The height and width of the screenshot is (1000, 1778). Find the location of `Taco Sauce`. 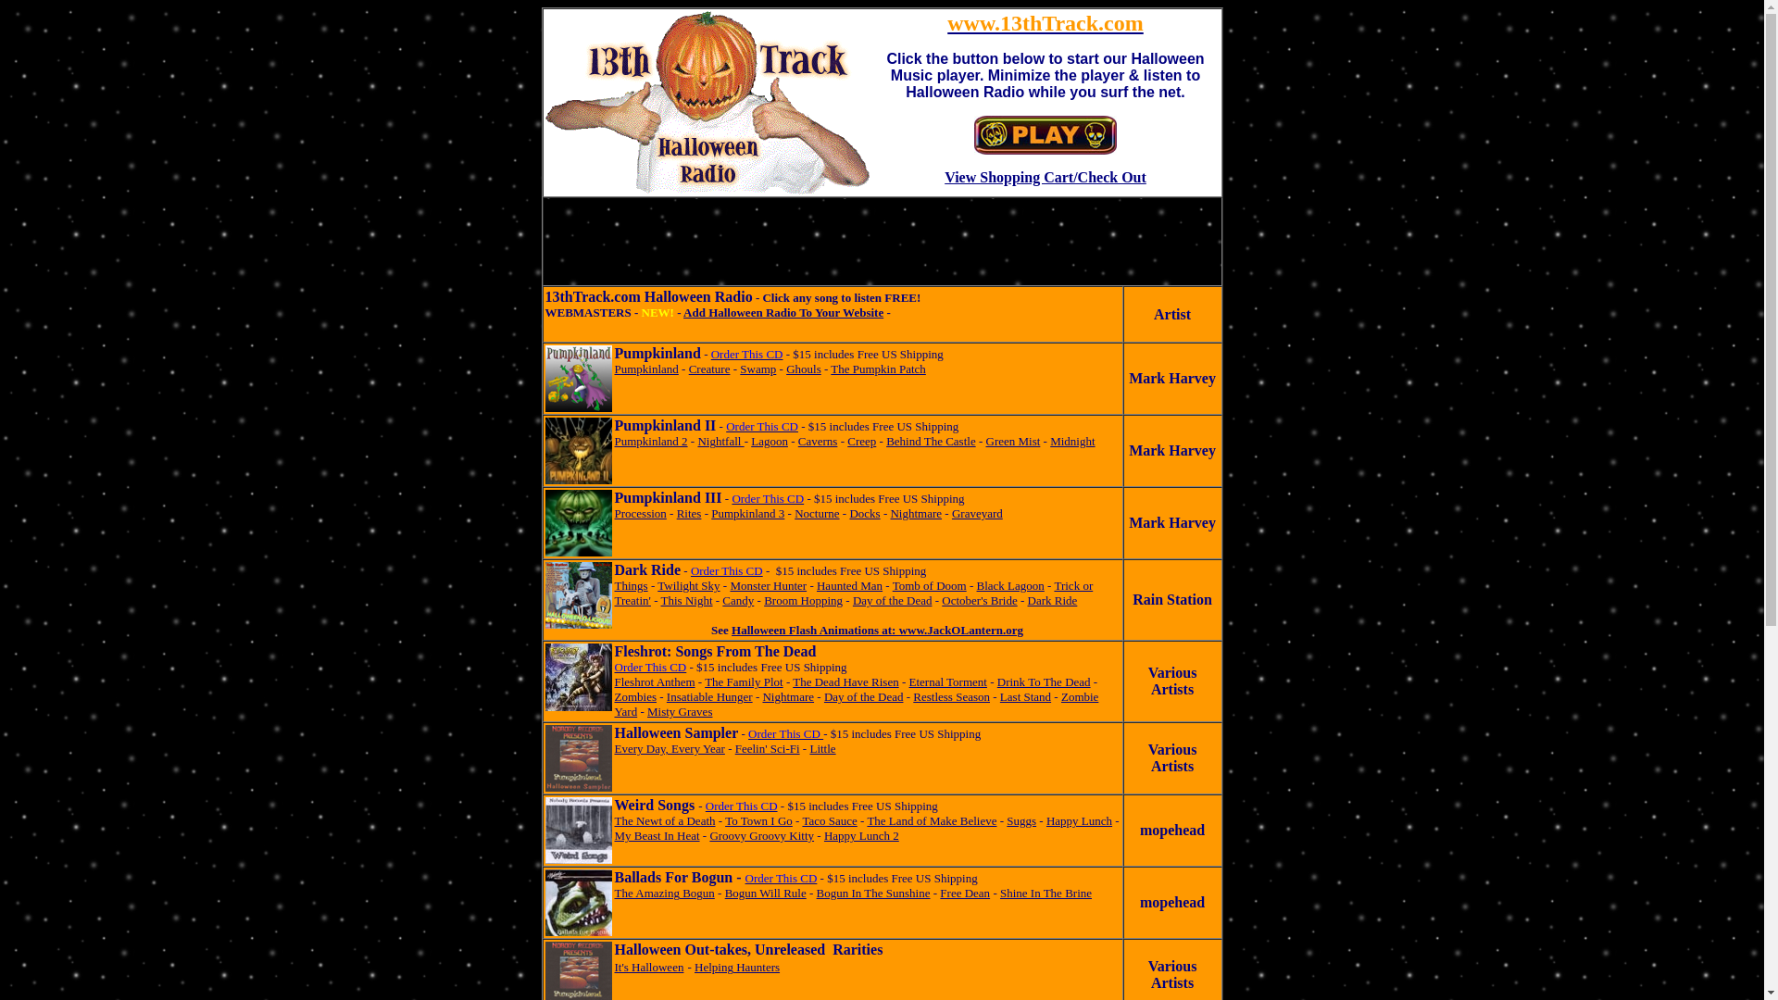

Taco Sauce is located at coordinates (830, 820).